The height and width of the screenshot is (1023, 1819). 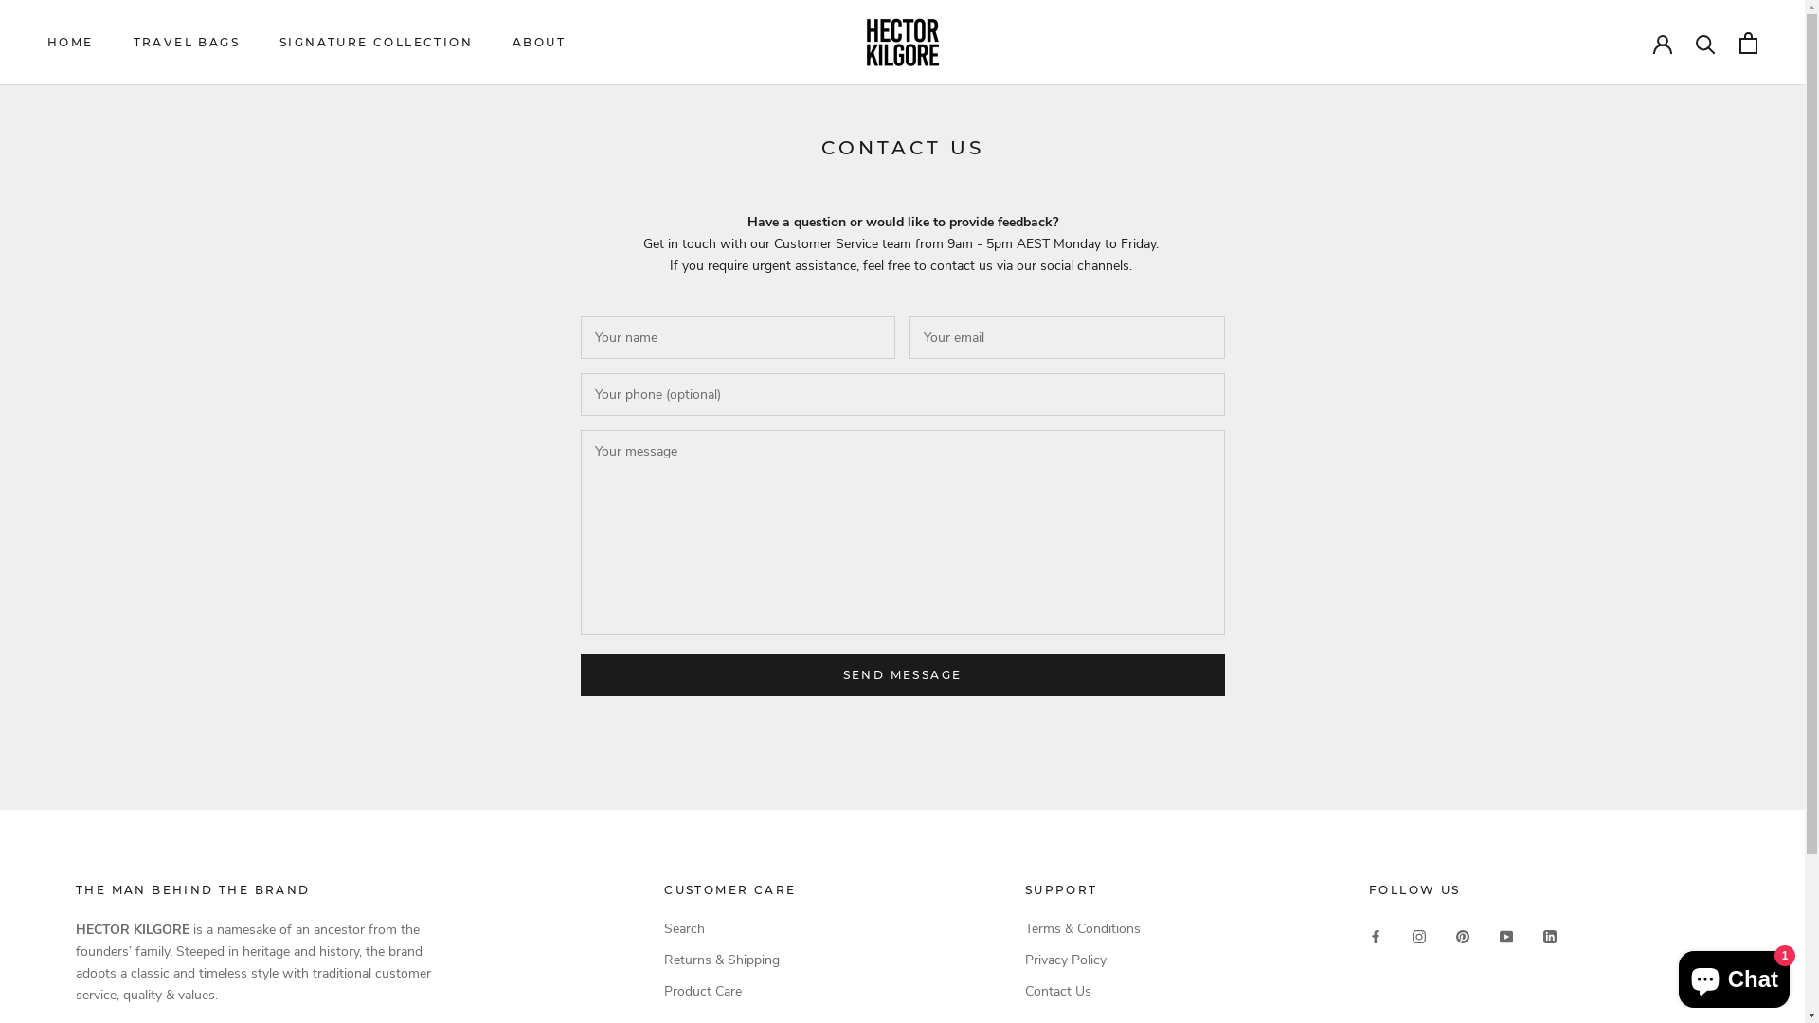 What do you see at coordinates (1734, 976) in the screenshot?
I see `Shopify online store chat` at bounding box center [1734, 976].